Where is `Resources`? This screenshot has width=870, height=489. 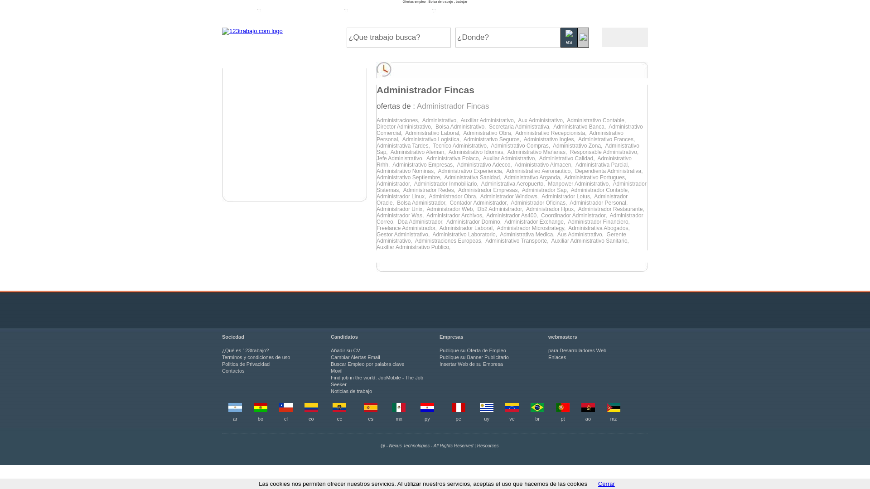
Resources is located at coordinates (488, 446).